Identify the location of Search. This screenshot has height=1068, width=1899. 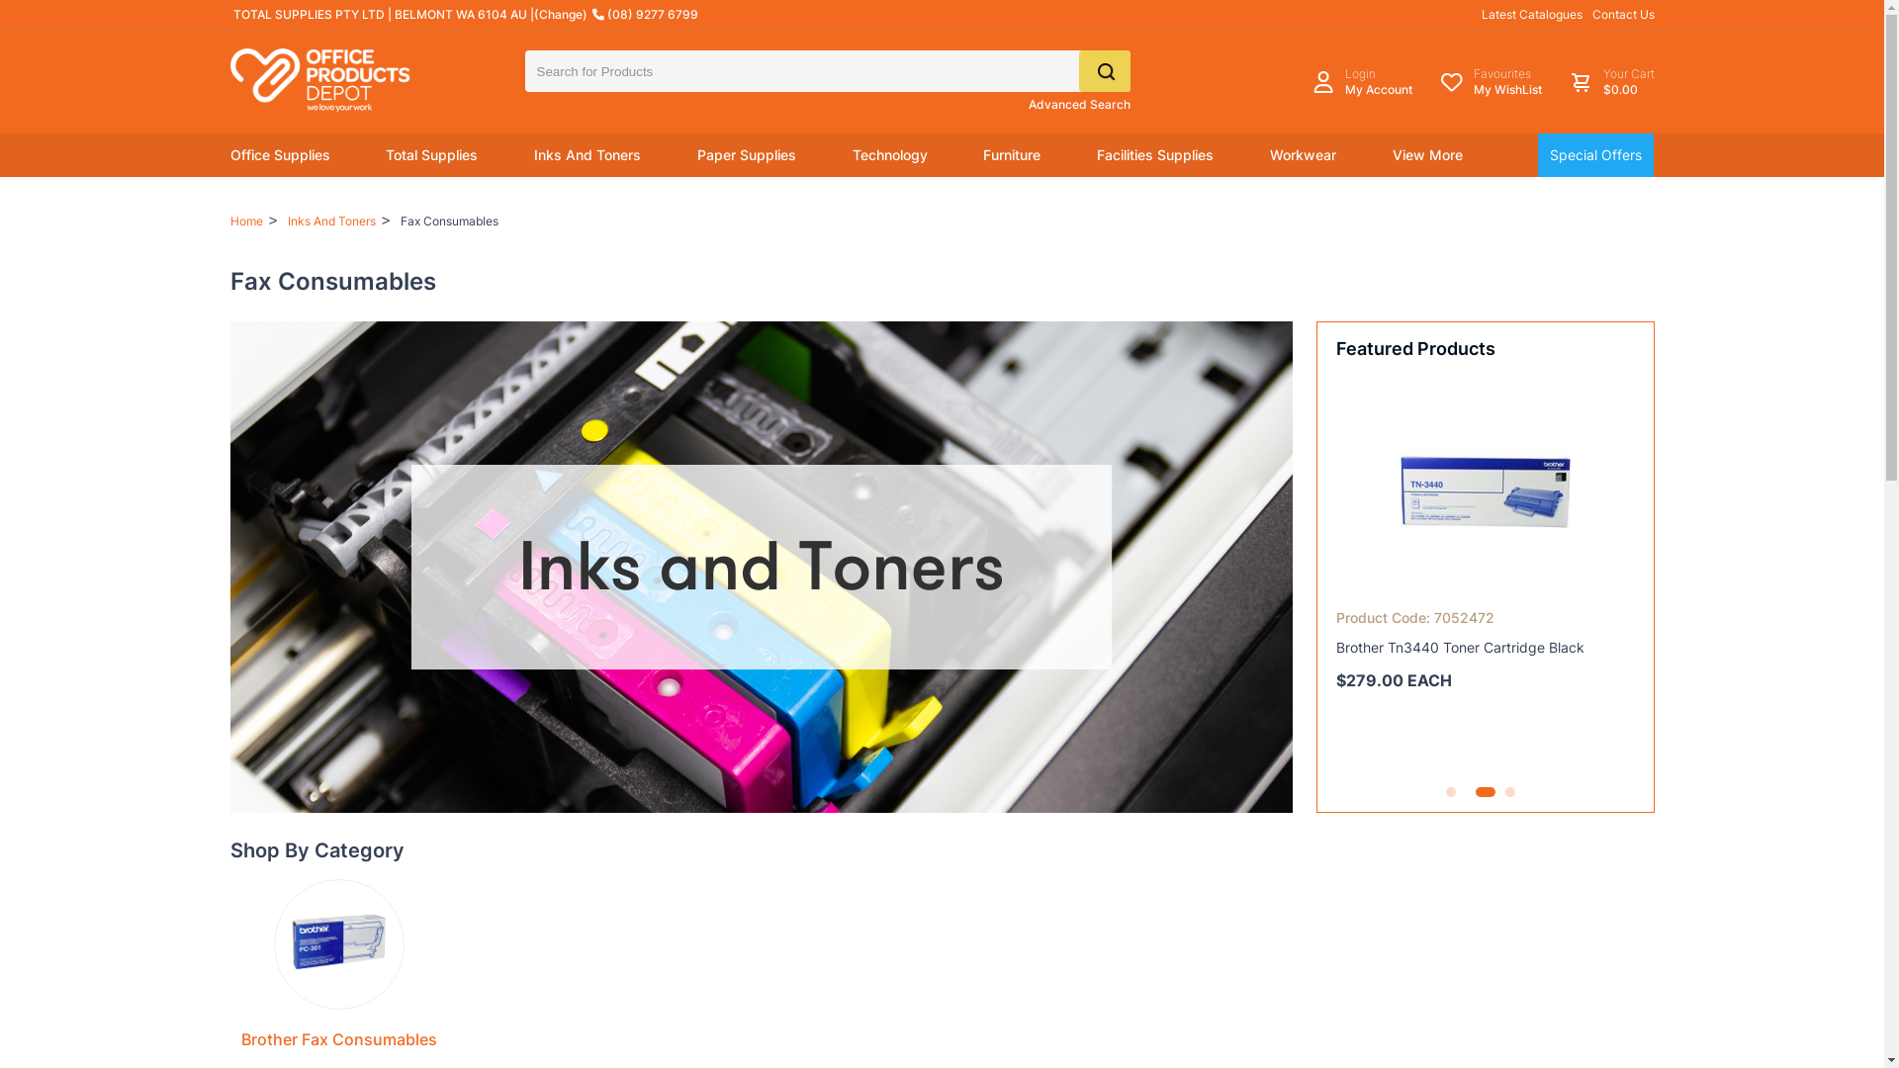
(1104, 71).